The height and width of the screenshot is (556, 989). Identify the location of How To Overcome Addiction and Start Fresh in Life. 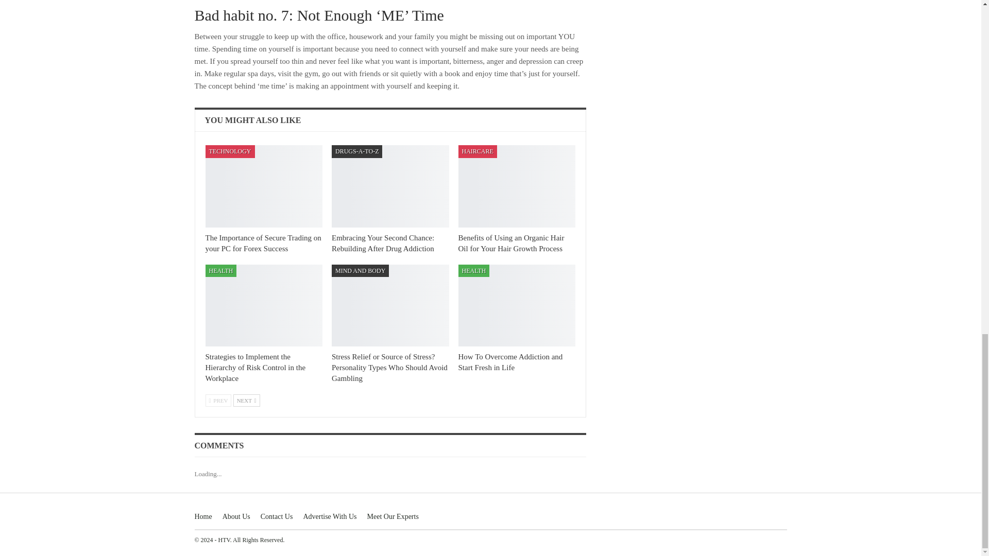
(517, 305).